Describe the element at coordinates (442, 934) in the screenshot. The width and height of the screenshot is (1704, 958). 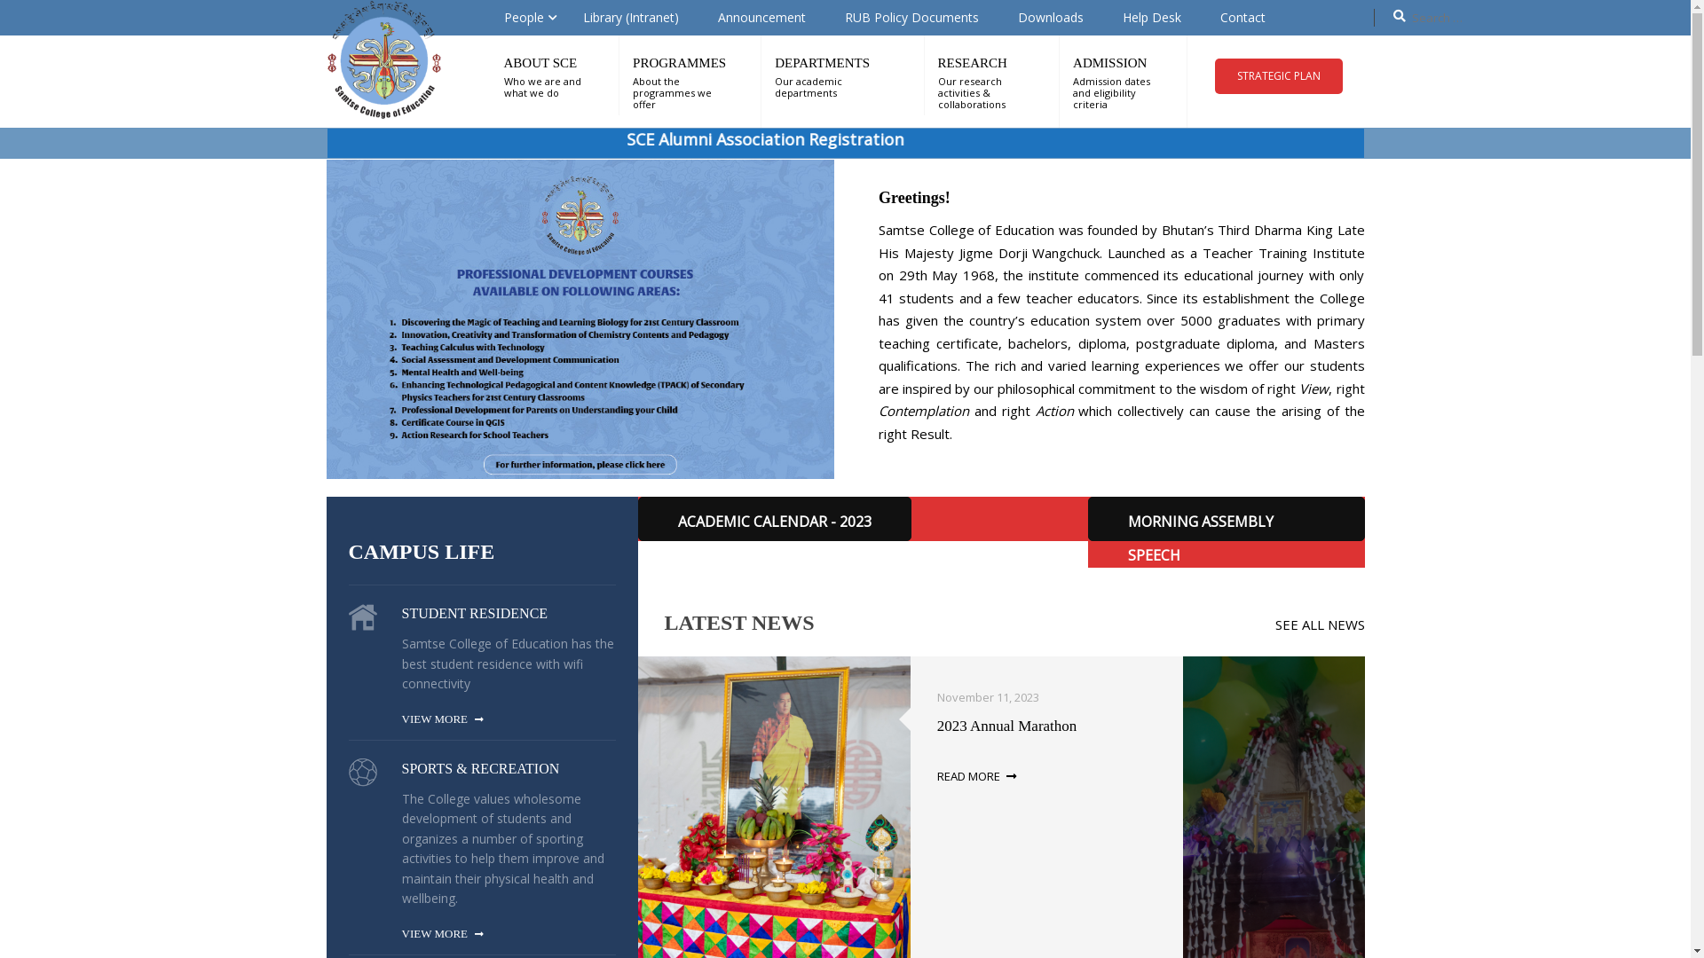
I see `VIEW MORE` at that location.